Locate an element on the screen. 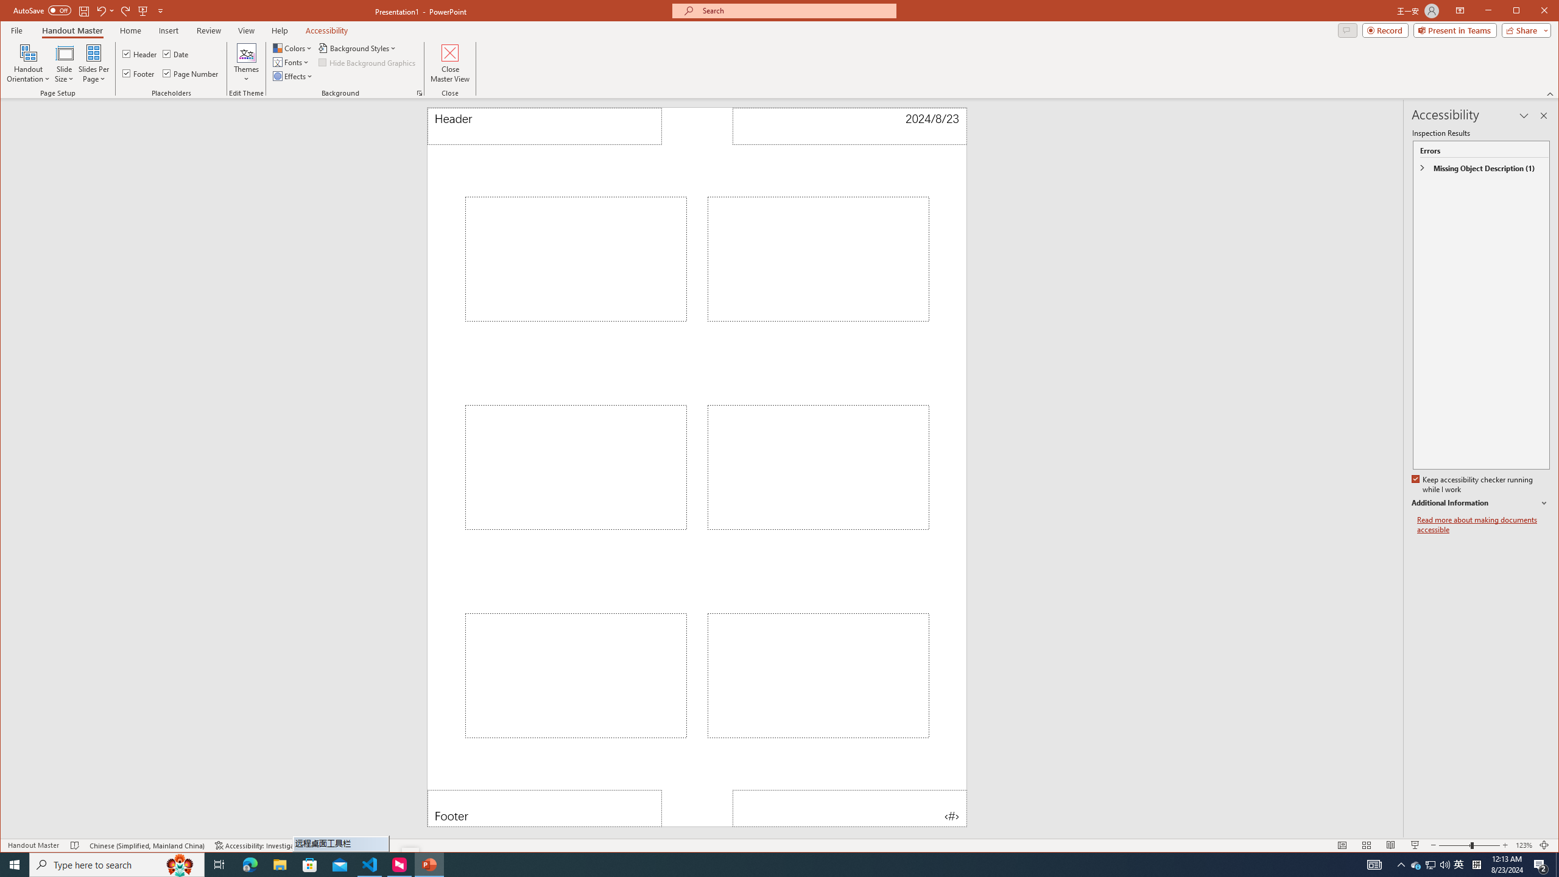 This screenshot has width=1559, height=877. Footer is located at coordinates (544, 808).